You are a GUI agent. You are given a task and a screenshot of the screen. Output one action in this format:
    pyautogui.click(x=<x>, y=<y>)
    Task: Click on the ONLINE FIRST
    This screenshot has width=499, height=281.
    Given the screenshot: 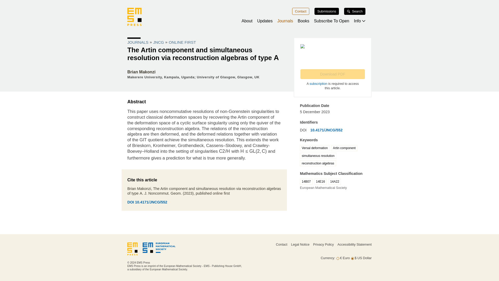 What is the action you would take?
    pyautogui.click(x=182, y=42)
    